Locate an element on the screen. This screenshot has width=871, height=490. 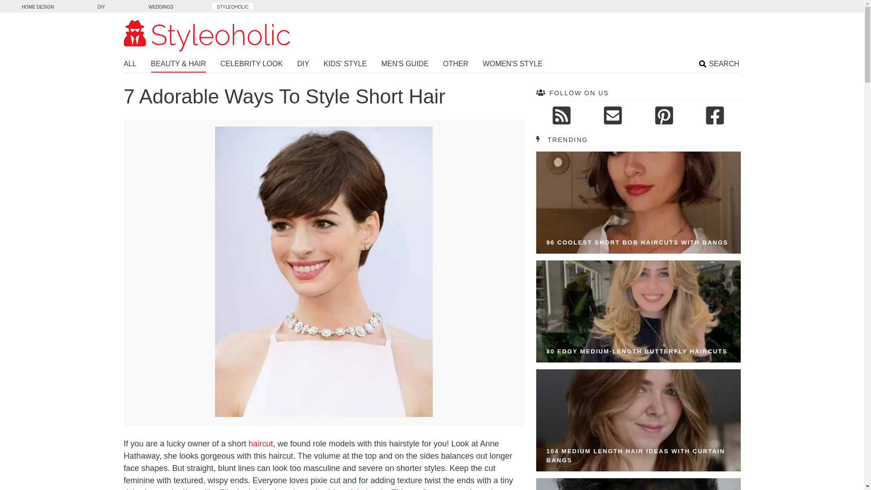
SEARCH is located at coordinates (719, 64).